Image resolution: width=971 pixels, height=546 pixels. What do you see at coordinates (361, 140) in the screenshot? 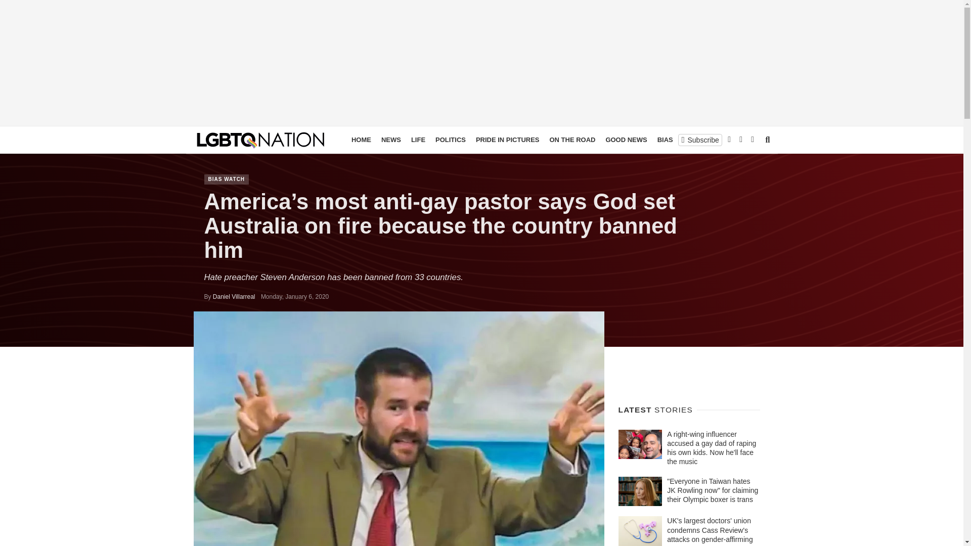
I see `HOME` at bounding box center [361, 140].